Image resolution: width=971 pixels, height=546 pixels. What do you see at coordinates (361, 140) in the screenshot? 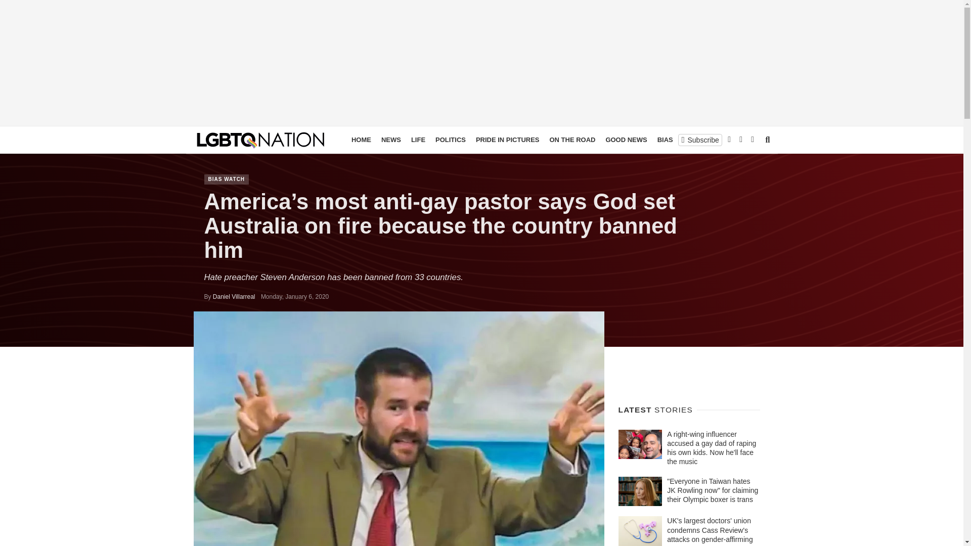
I see `HOME` at bounding box center [361, 140].